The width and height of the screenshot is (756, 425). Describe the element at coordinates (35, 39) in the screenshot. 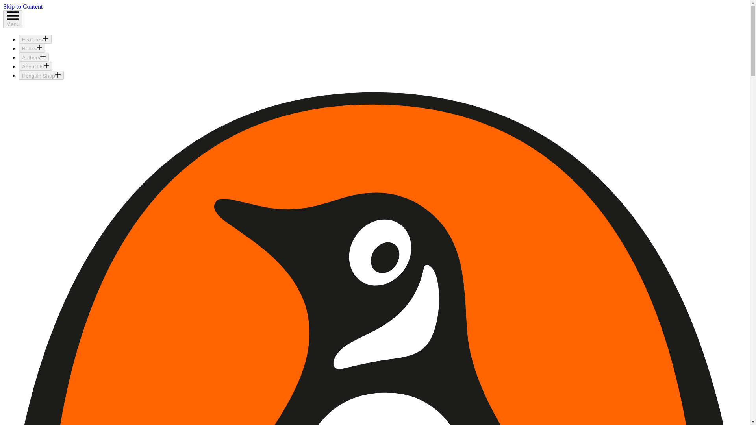

I see `Features` at that location.